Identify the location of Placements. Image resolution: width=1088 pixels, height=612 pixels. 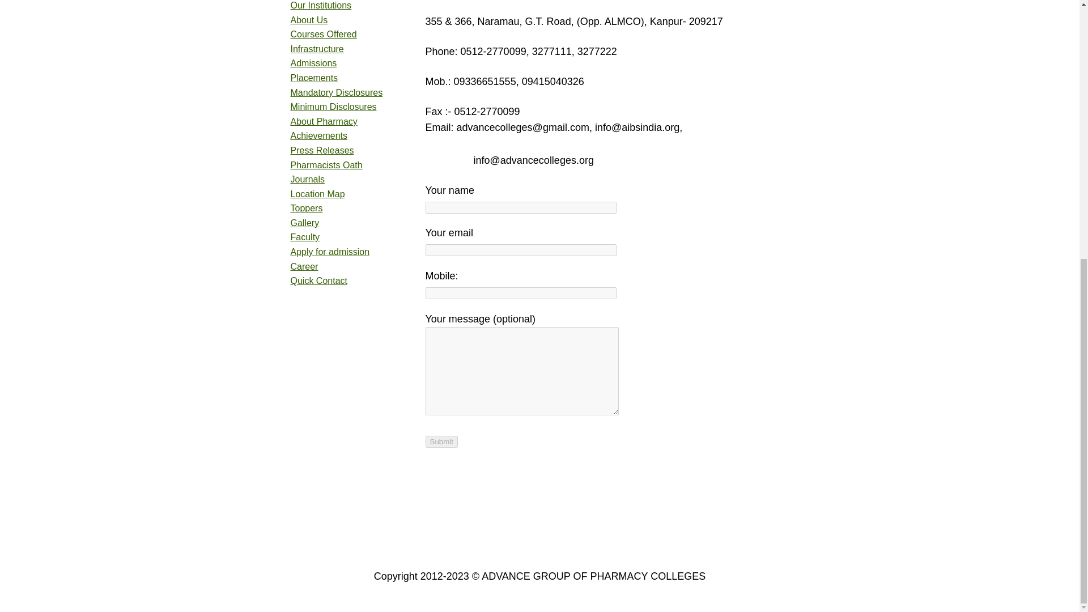
(314, 77).